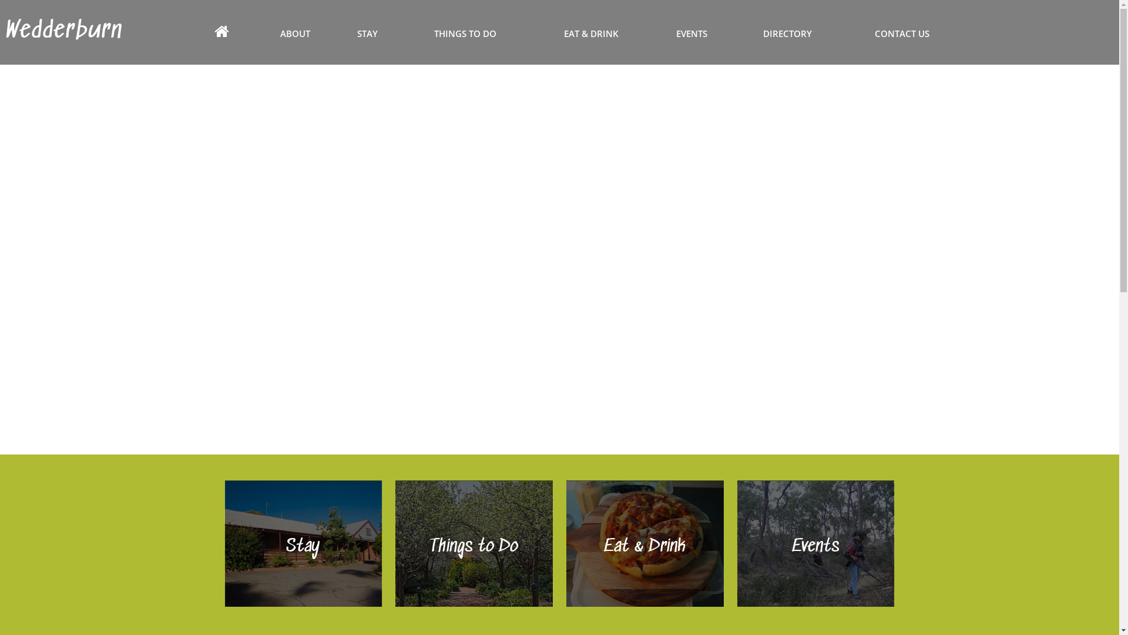  Describe the element at coordinates (787, 34) in the screenshot. I see `DIRECTORY` at that location.